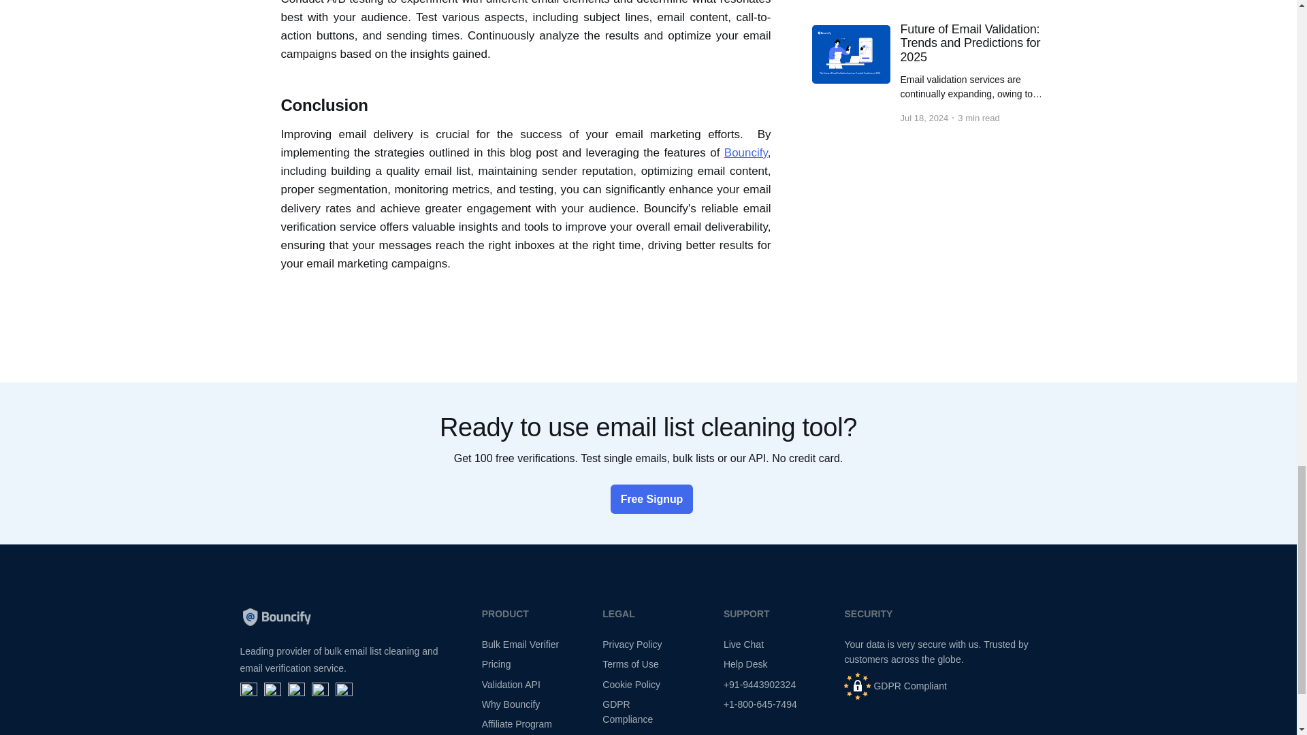 The width and height of the screenshot is (1307, 735). I want to click on Cookie Policy, so click(631, 685).